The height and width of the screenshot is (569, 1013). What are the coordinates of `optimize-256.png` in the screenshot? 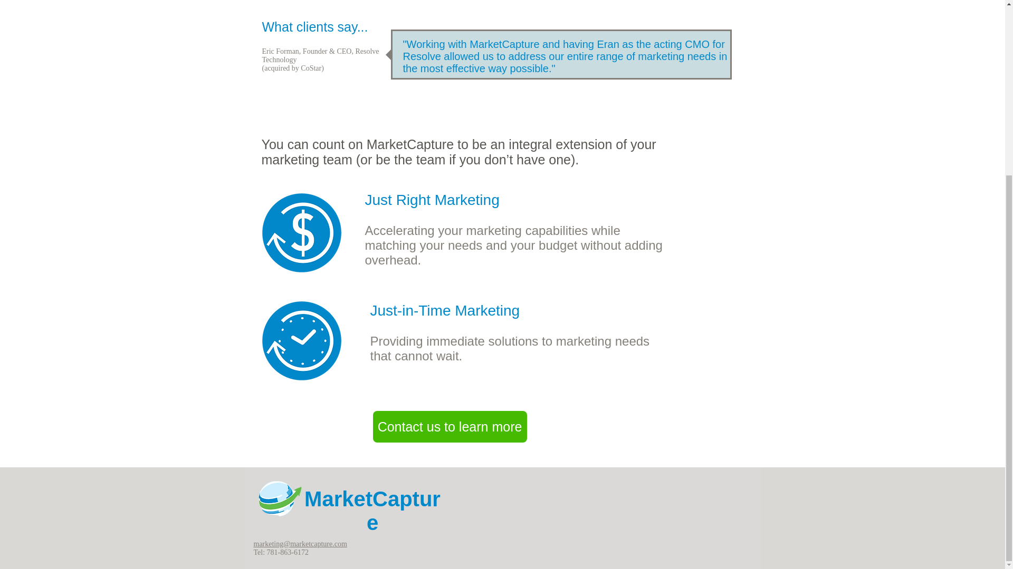 It's located at (301, 233).